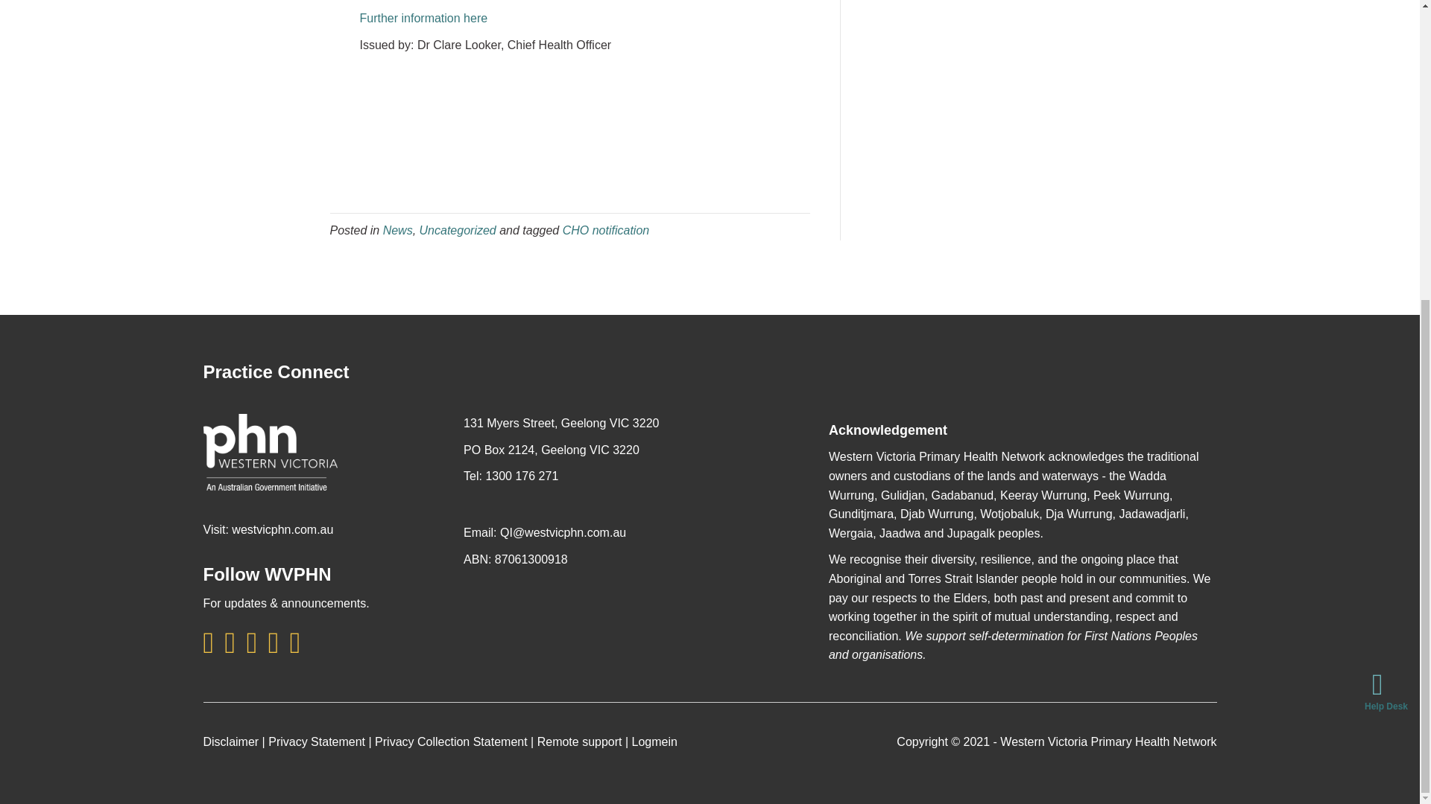 The image size is (1431, 804). What do you see at coordinates (270, 452) in the screenshot?
I see `WestVic PHN` at bounding box center [270, 452].